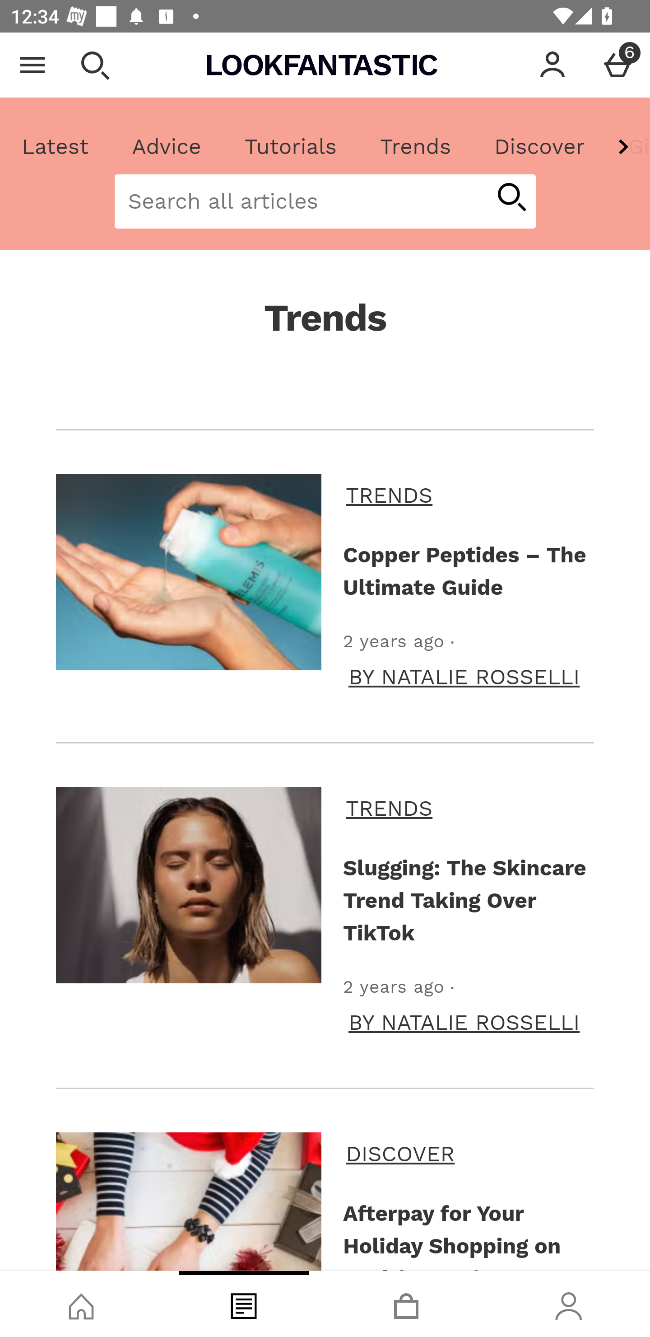 The image size is (650, 1337). Describe the element at coordinates (415, 147) in the screenshot. I see `Trends` at that location.